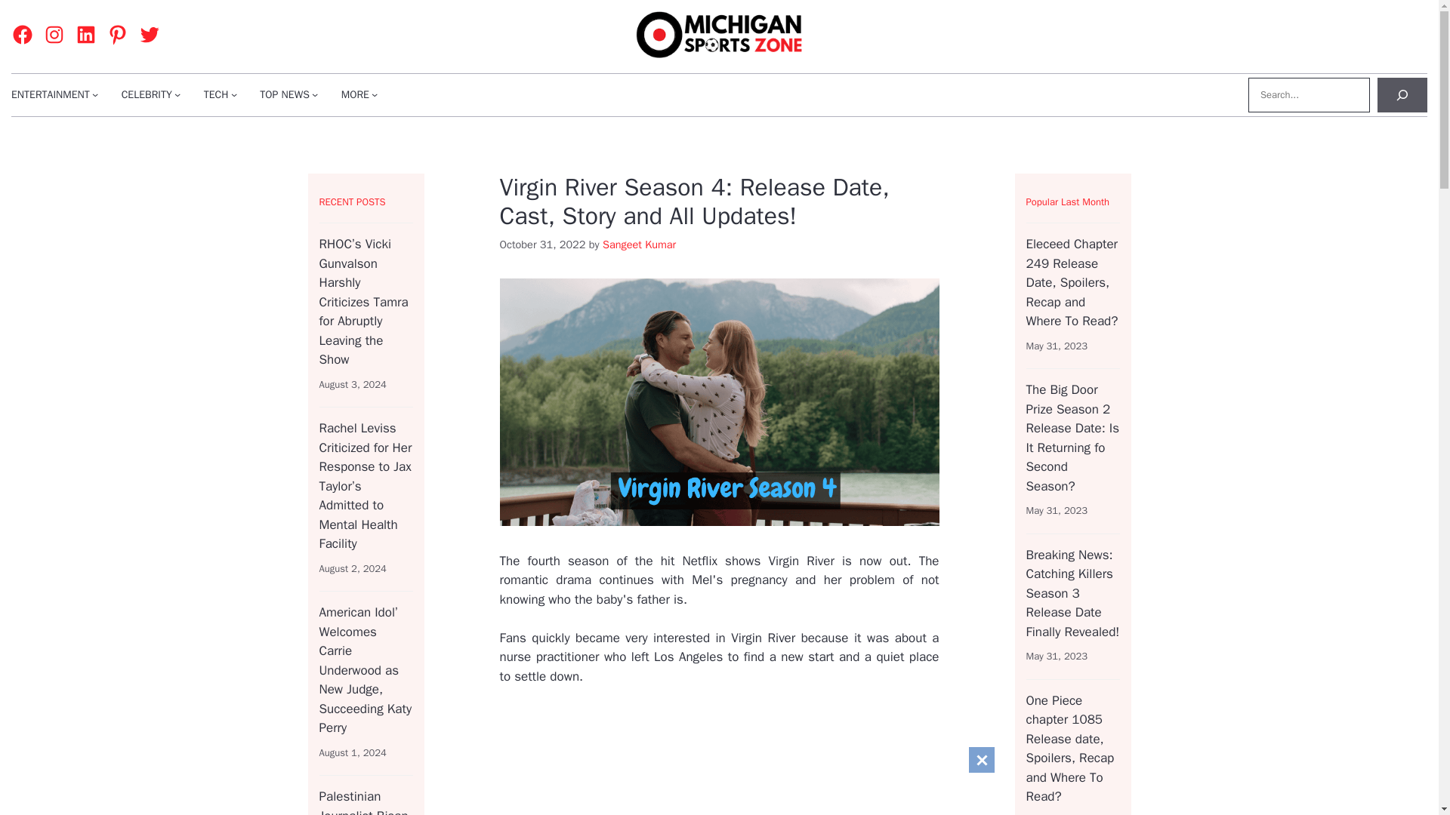 This screenshot has width=1450, height=815. I want to click on MORE, so click(355, 94).